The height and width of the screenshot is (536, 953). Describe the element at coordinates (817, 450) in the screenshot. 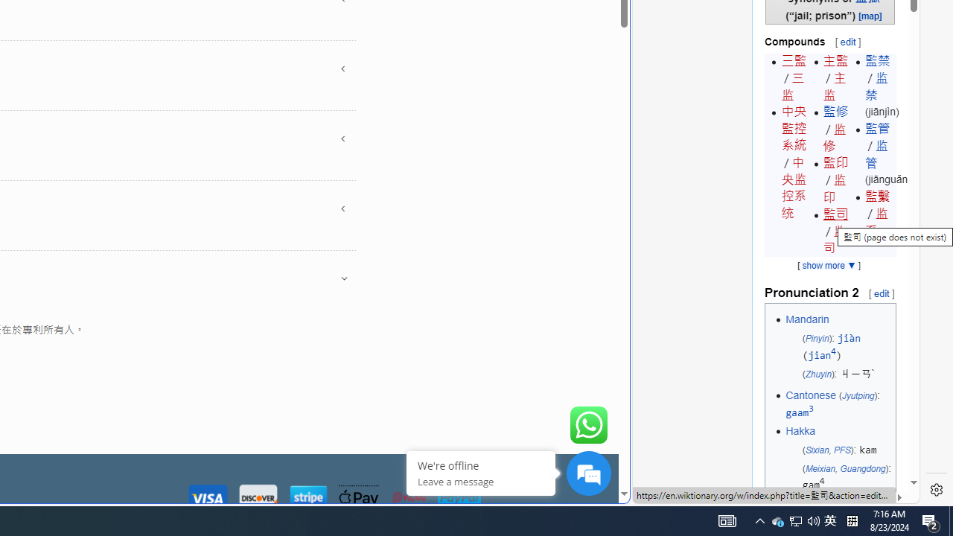

I see `Sixian` at that location.